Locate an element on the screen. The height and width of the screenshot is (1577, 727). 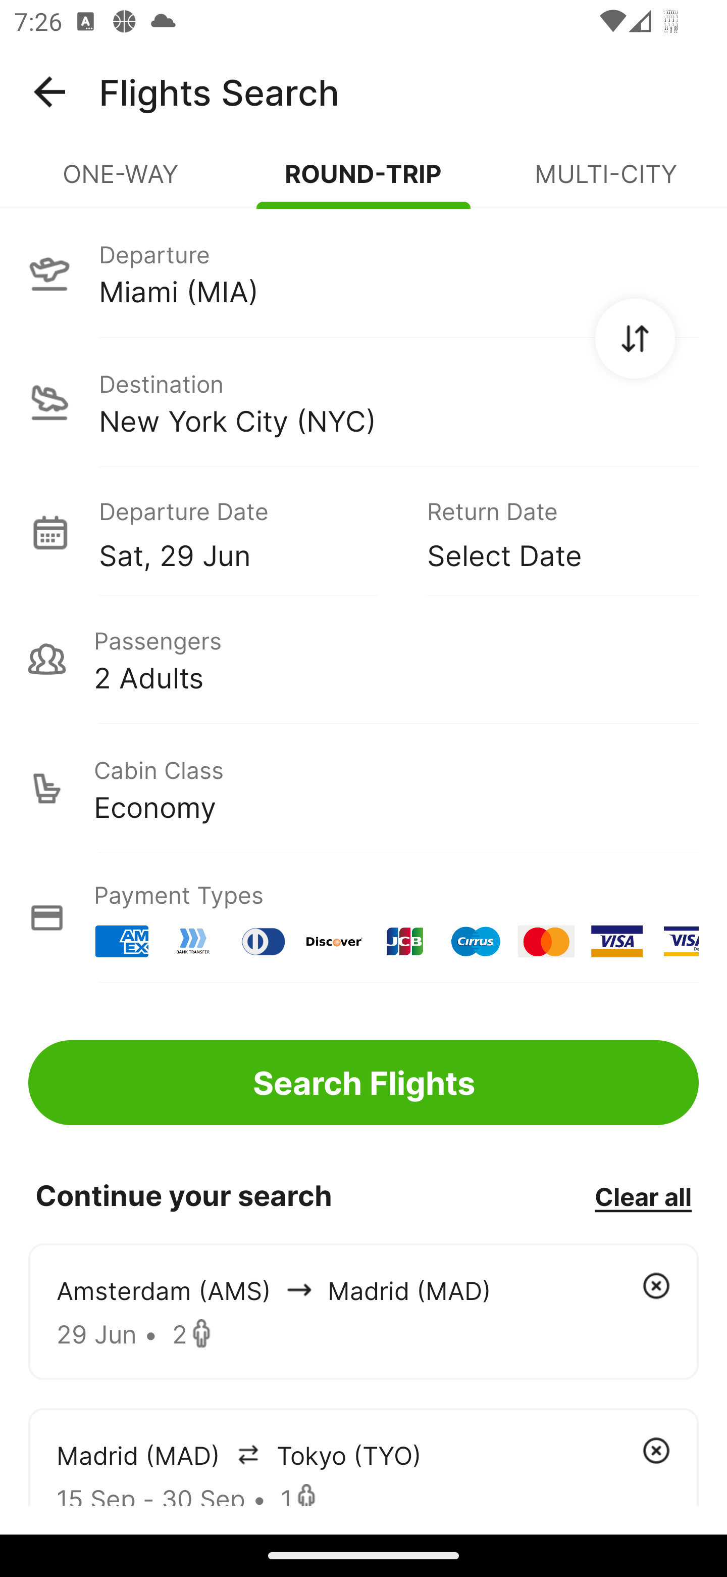
Cabin Class Economy is located at coordinates (363, 788).